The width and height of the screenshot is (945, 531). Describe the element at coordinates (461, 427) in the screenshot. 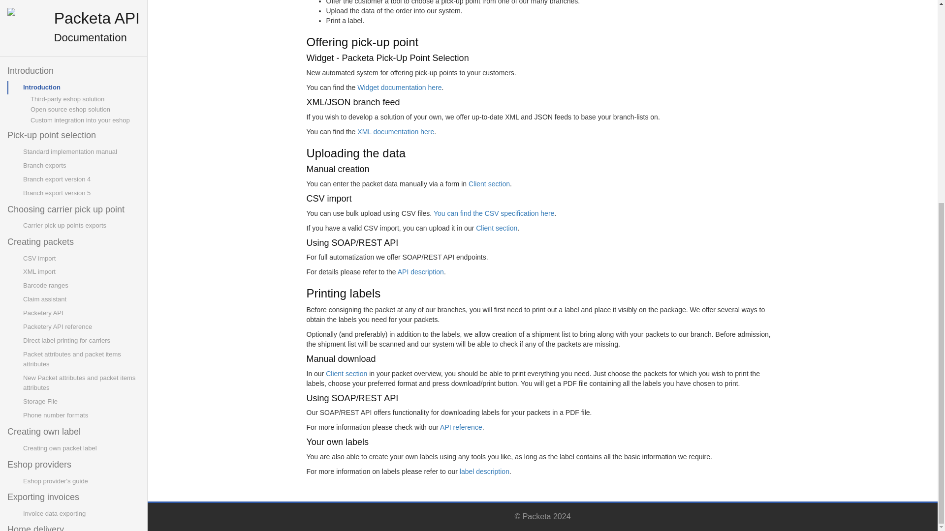

I see `API reference` at that location.